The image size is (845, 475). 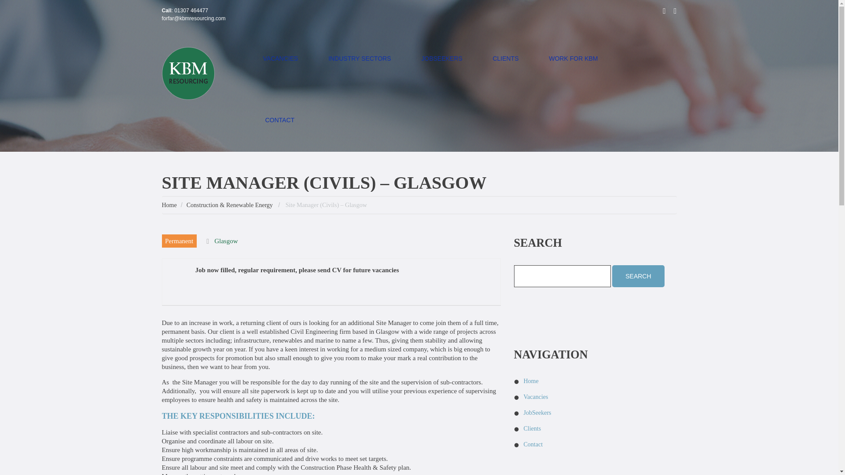 I want to click on search, so click(x=638, y=276).